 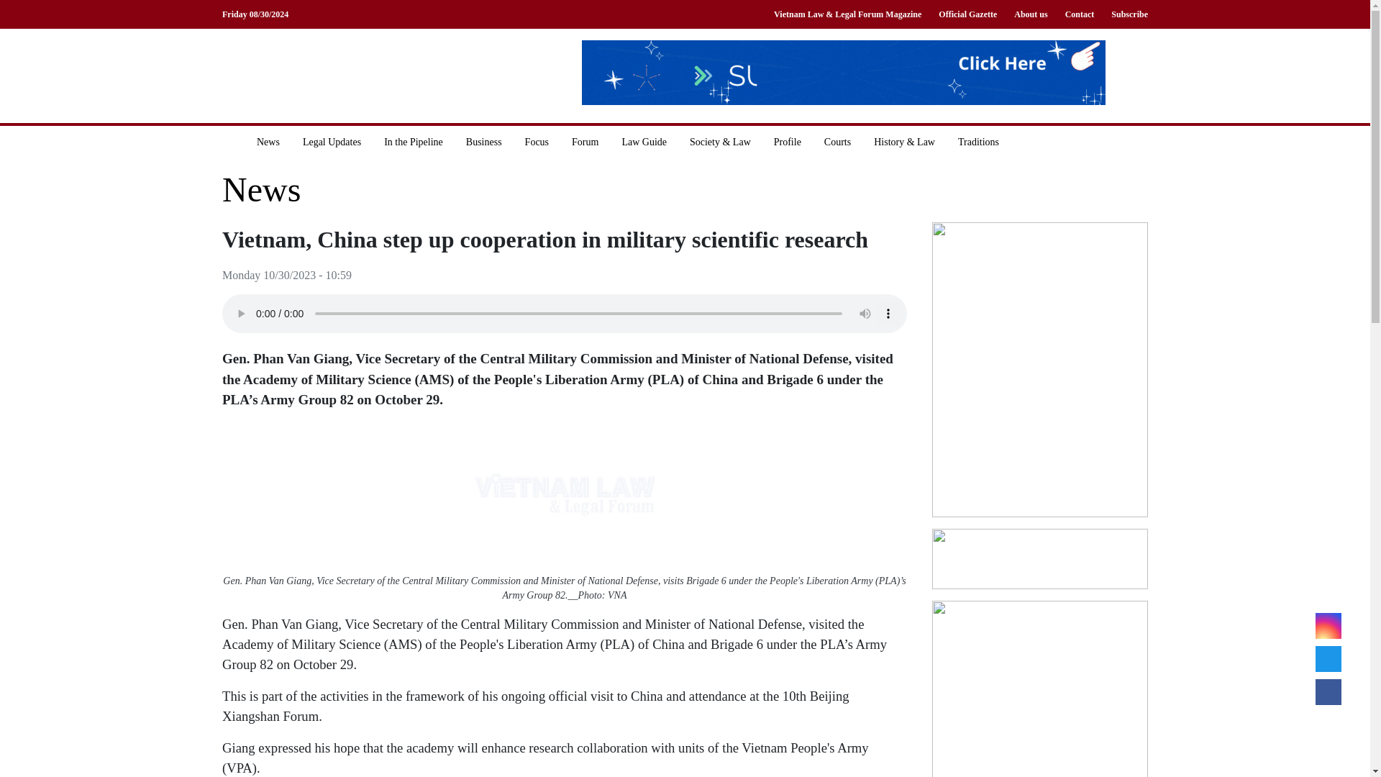 What do you see at coordinates (837, 142) in the screenshot?
I see `Courts` at bounding box center [837, 142].